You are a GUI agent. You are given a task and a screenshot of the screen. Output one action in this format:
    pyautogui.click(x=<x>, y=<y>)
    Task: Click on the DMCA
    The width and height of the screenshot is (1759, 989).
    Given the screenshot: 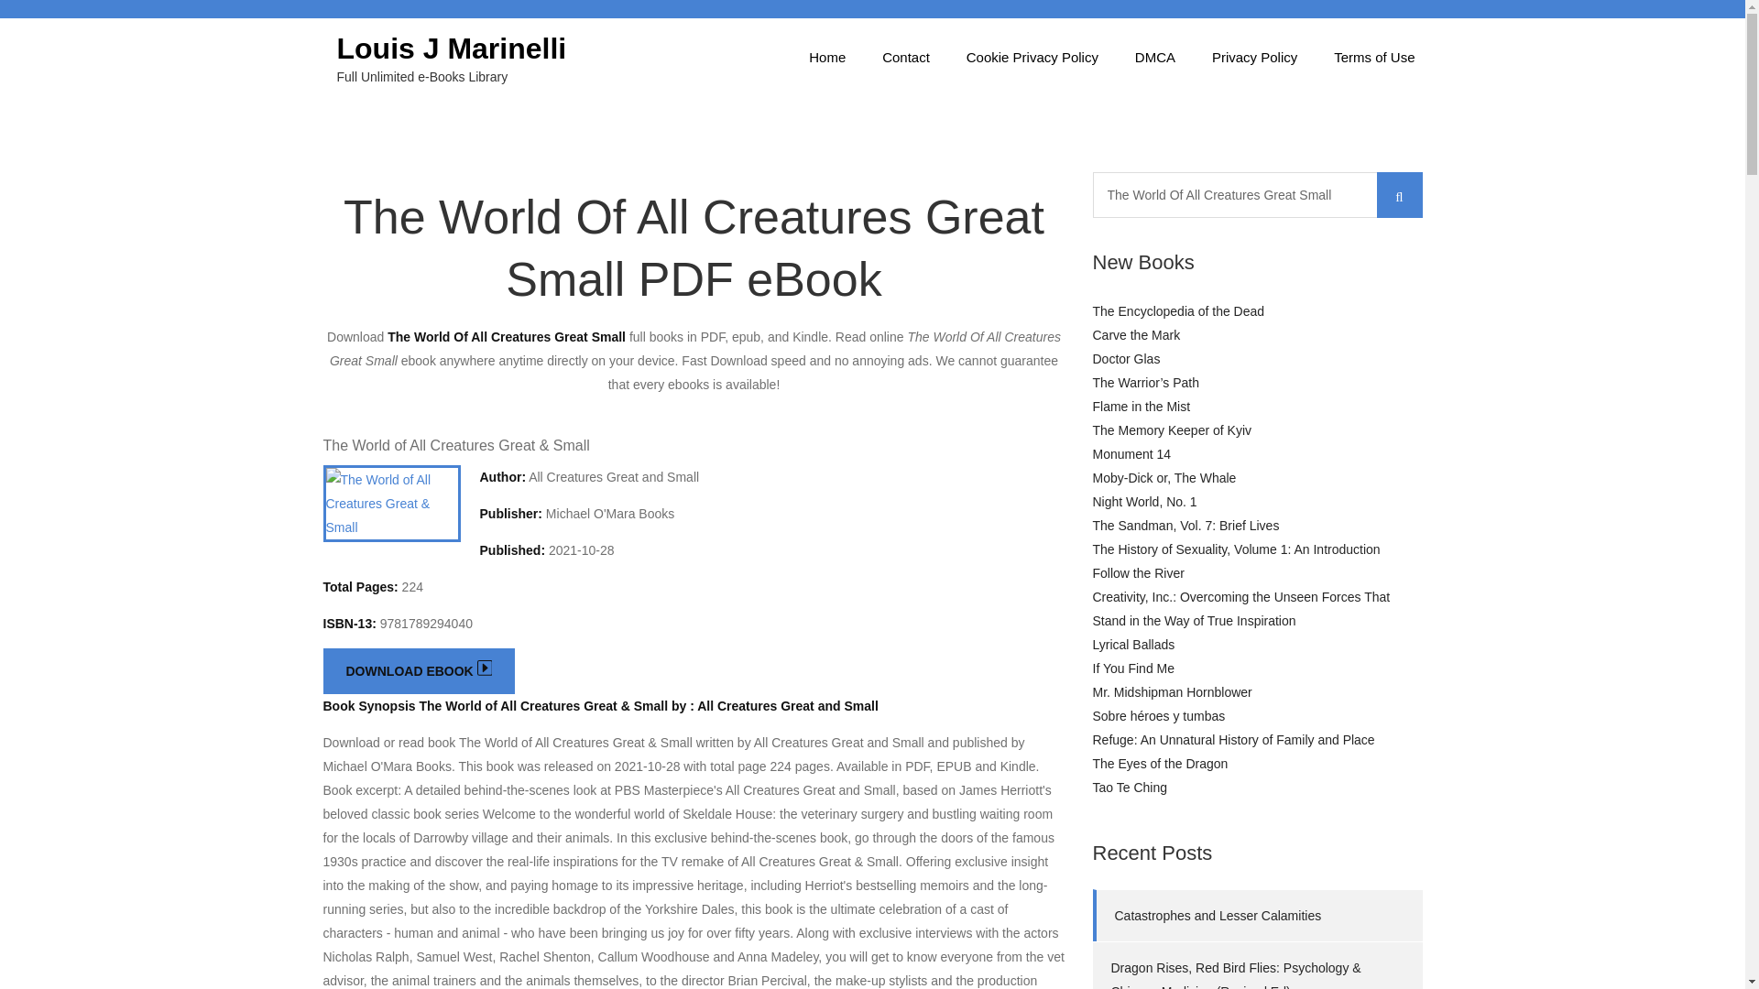 What is the action you would take?
    pyautogui.click(x=1155, y=57)
    